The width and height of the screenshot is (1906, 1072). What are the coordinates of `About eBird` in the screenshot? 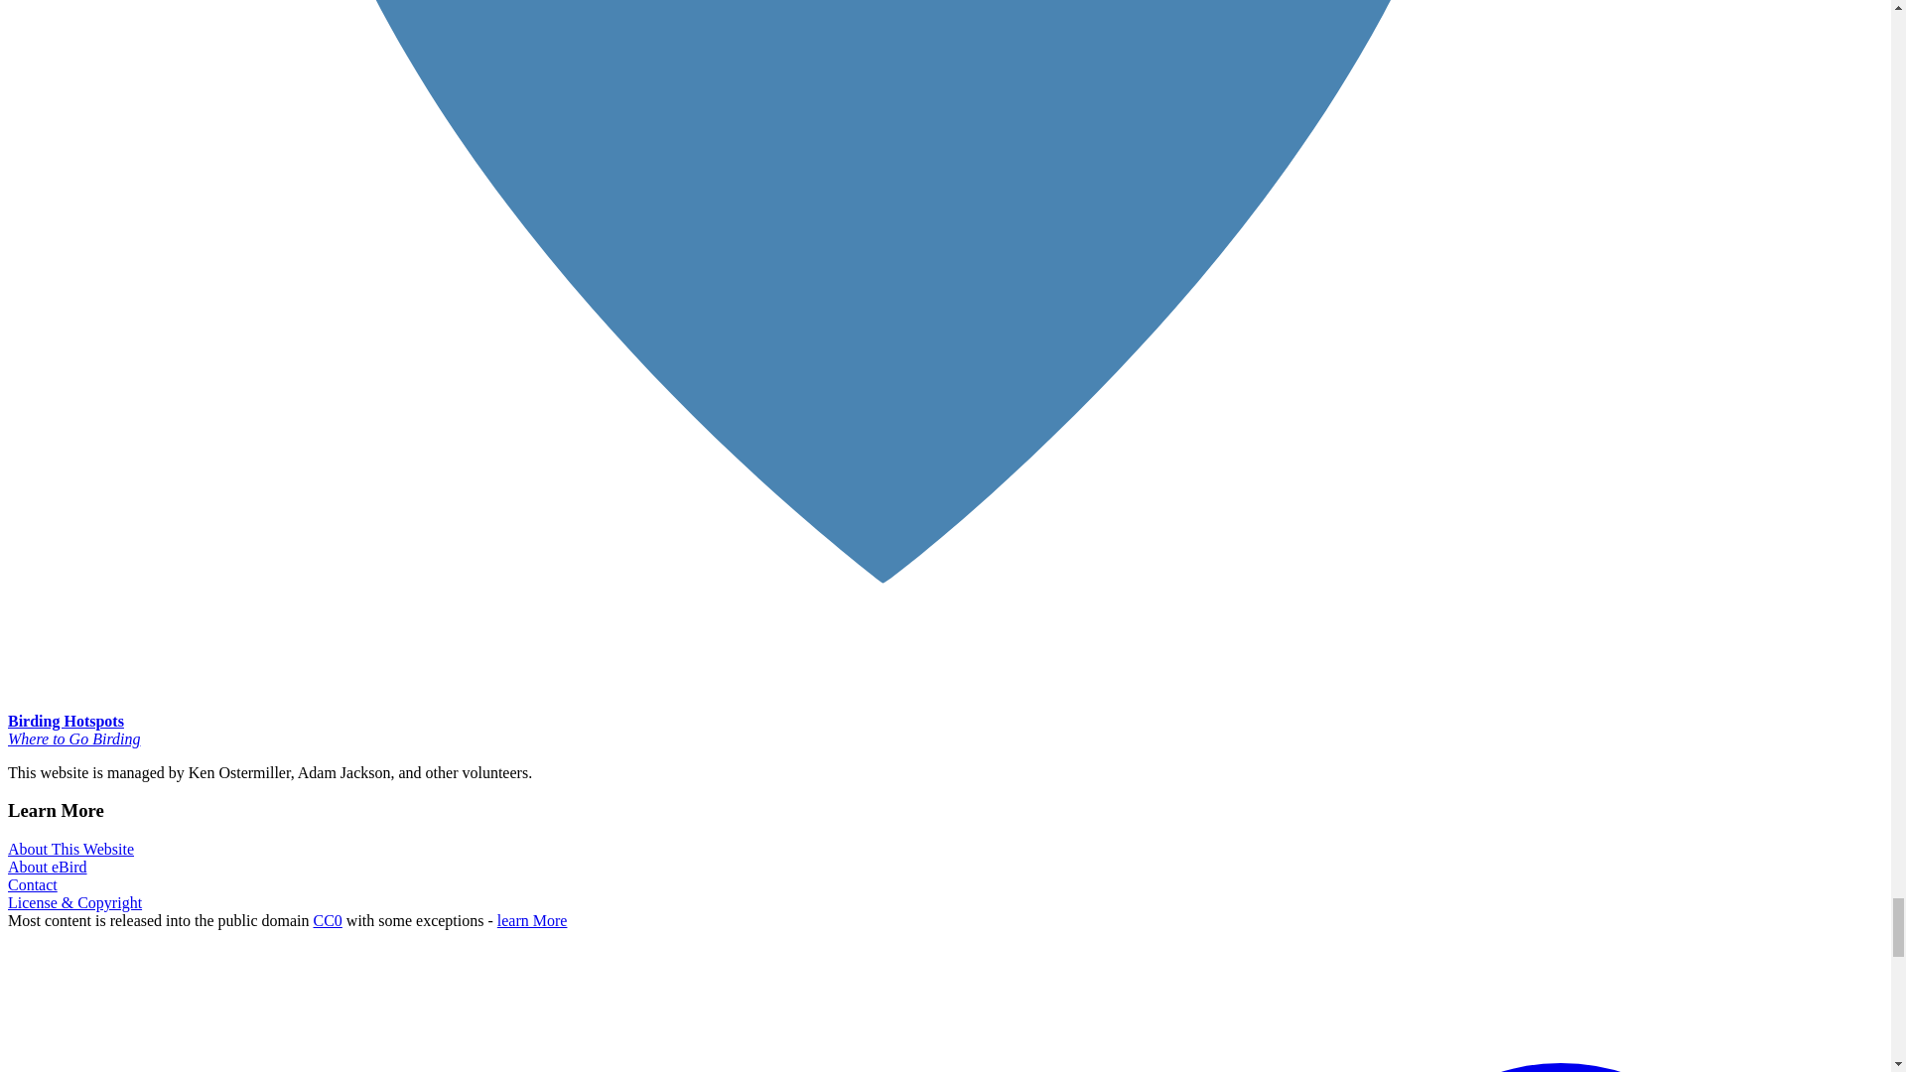 It's located at (48, 868).